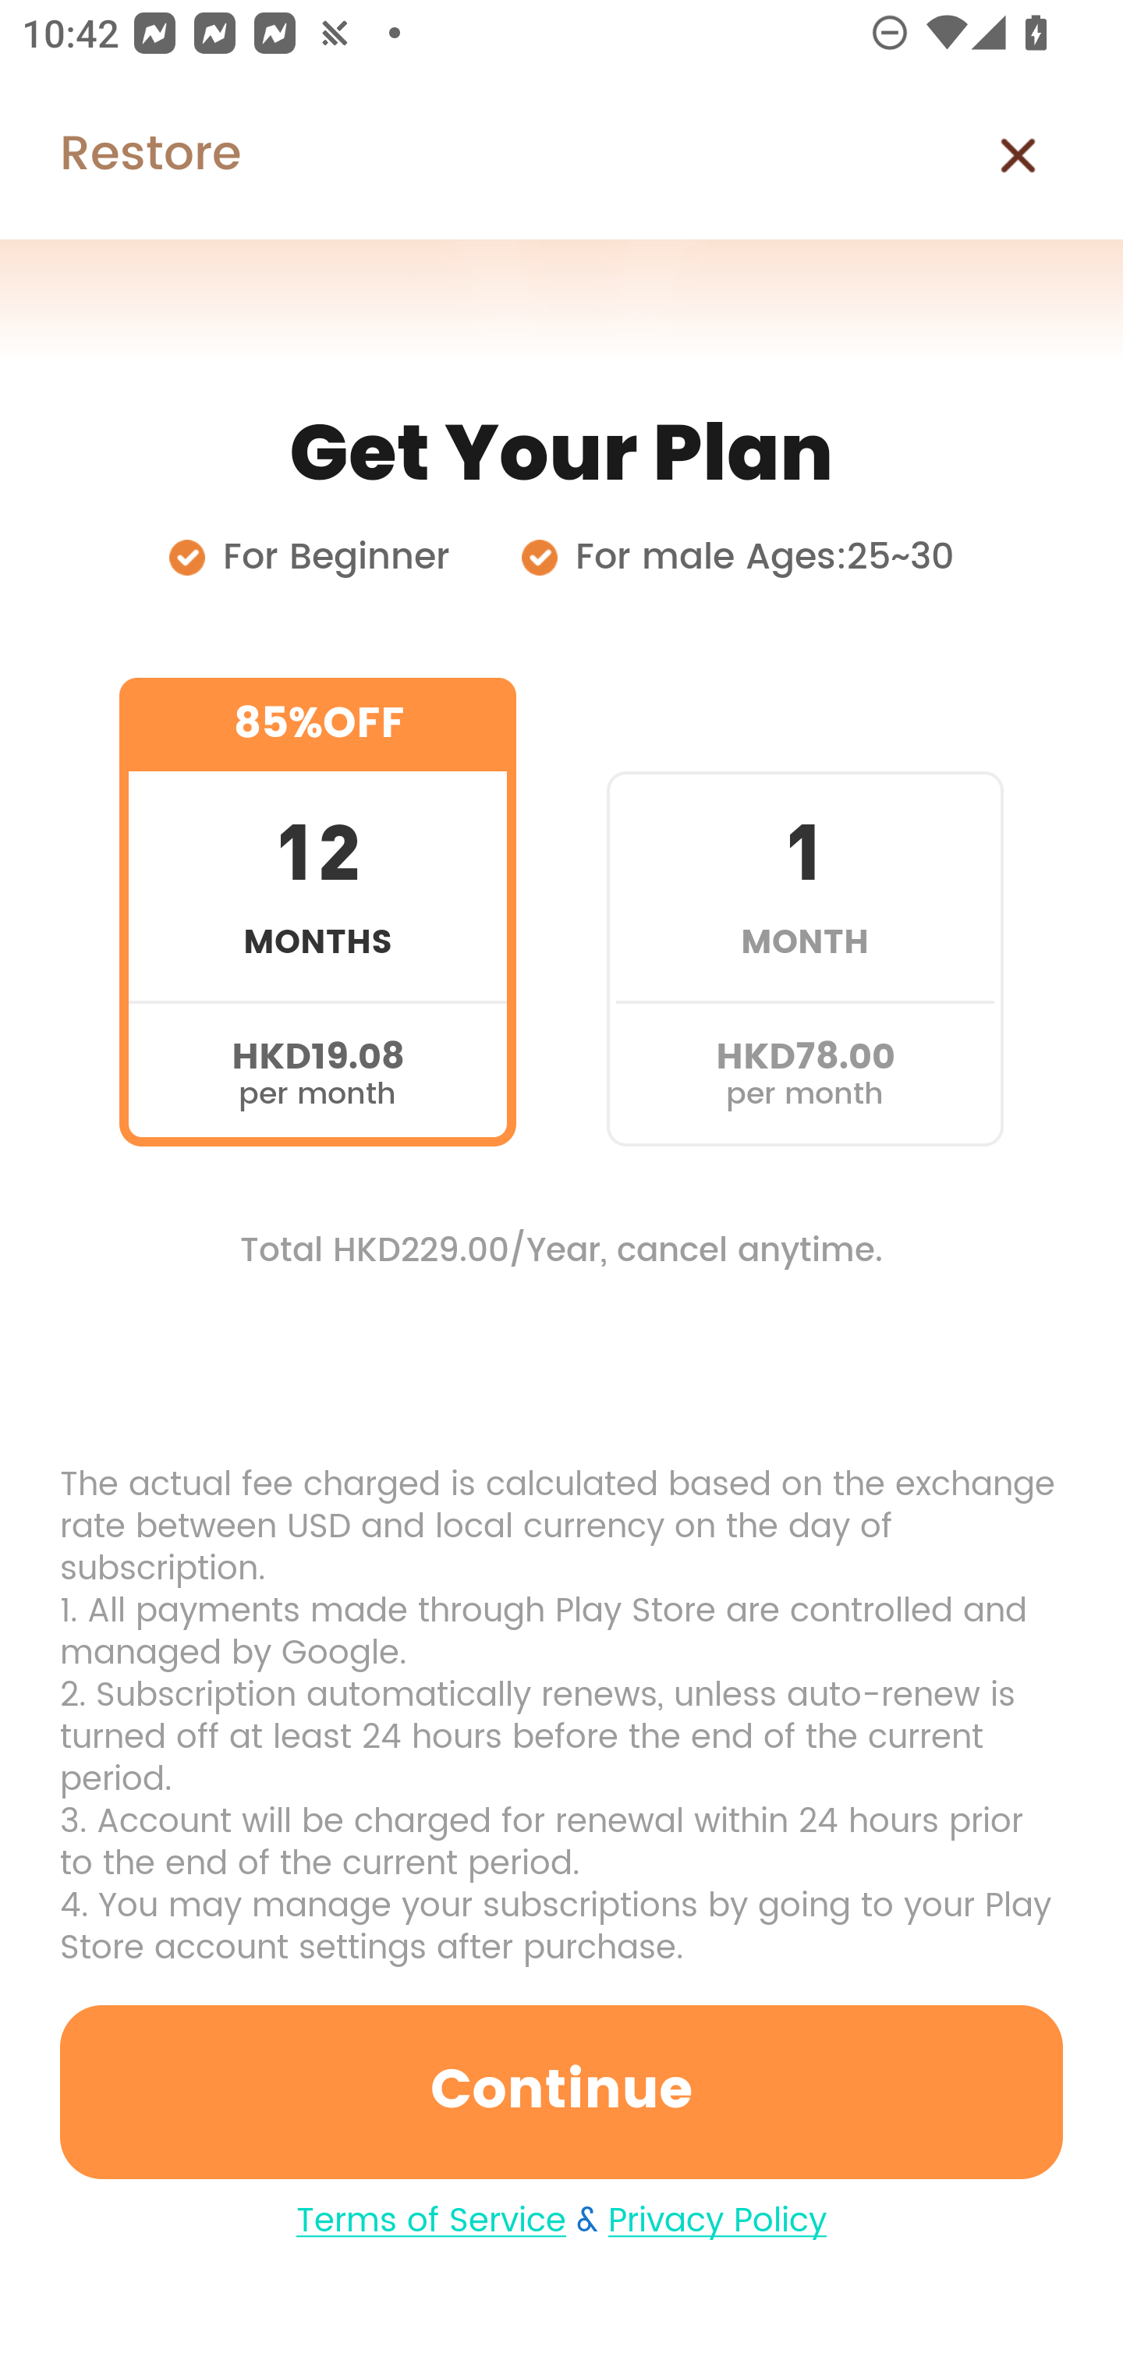 The width and height of the screenshot is (1123, 2371). What do you see at coordinates (120, 155) in the screenshot?
I see `Restore` at bounding box center [120, 155].